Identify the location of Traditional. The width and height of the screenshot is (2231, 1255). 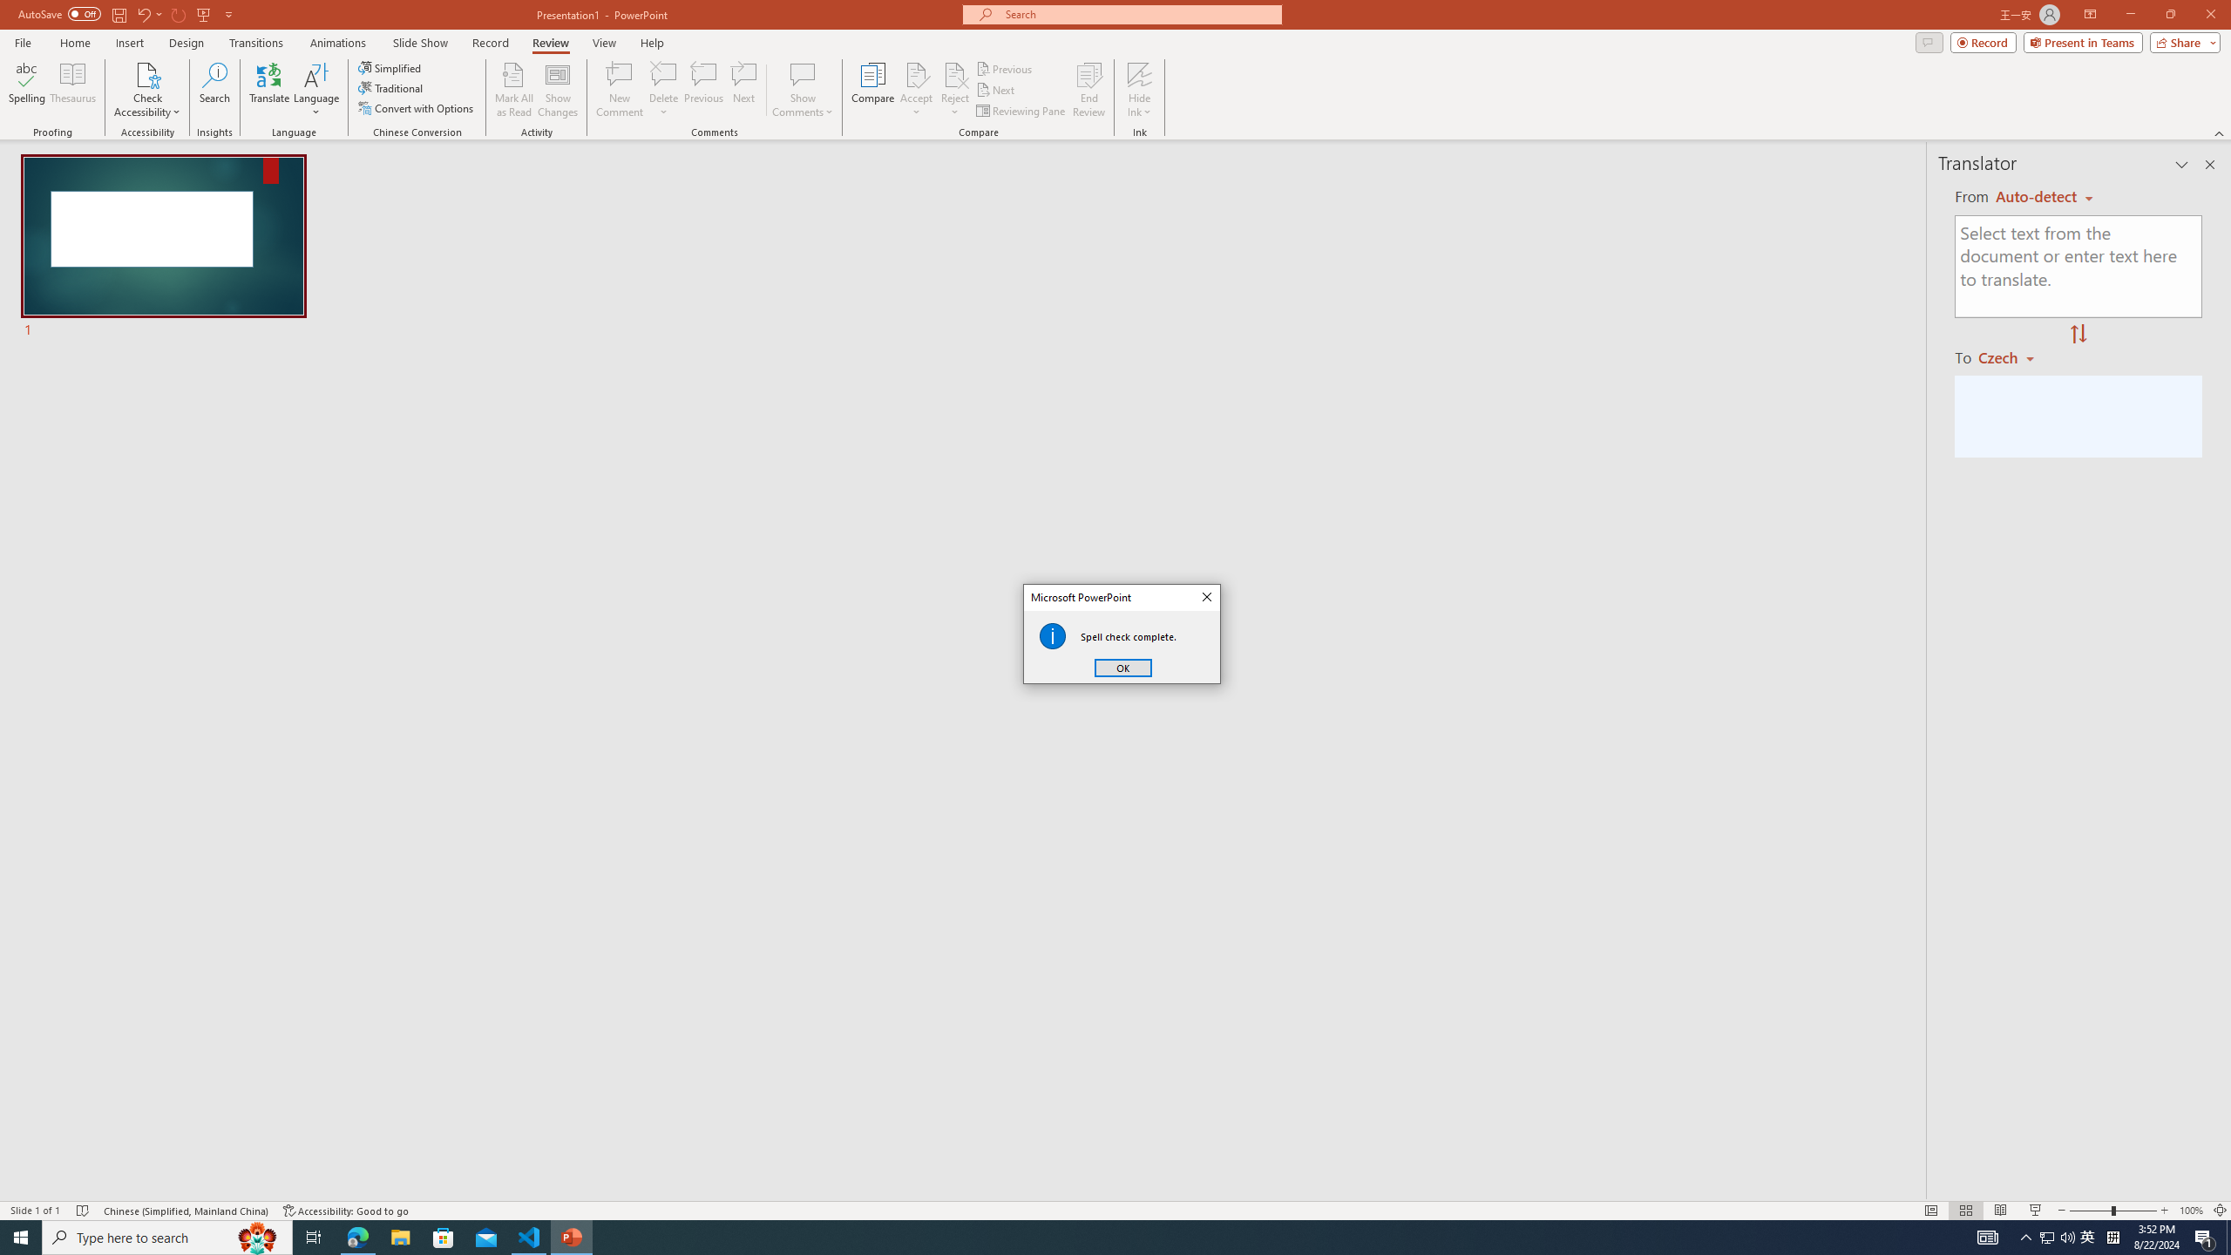
(391, 87).